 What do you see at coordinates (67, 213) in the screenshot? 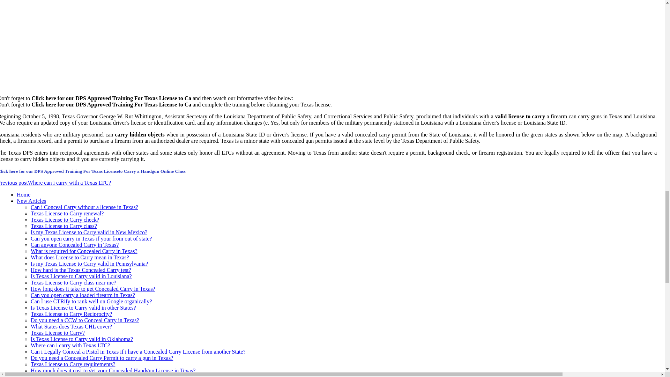
I see `Texas License to Carry renewal?` at bounding box center [67, 213].